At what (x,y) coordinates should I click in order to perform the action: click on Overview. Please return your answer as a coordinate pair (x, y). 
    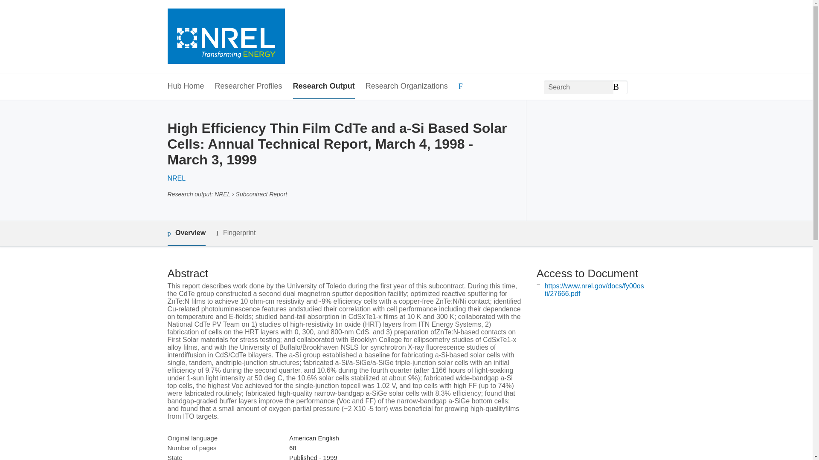
    Looking at the image, I should click on (186, 233).